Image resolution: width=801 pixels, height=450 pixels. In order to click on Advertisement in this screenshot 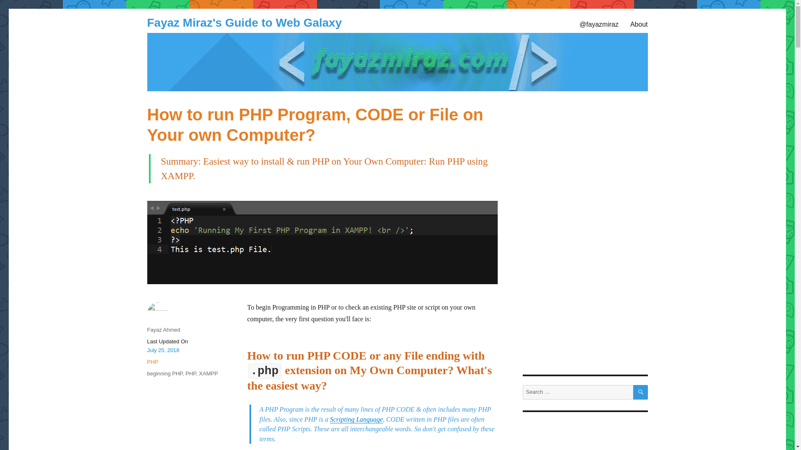, I will do `click(182, 416)`.